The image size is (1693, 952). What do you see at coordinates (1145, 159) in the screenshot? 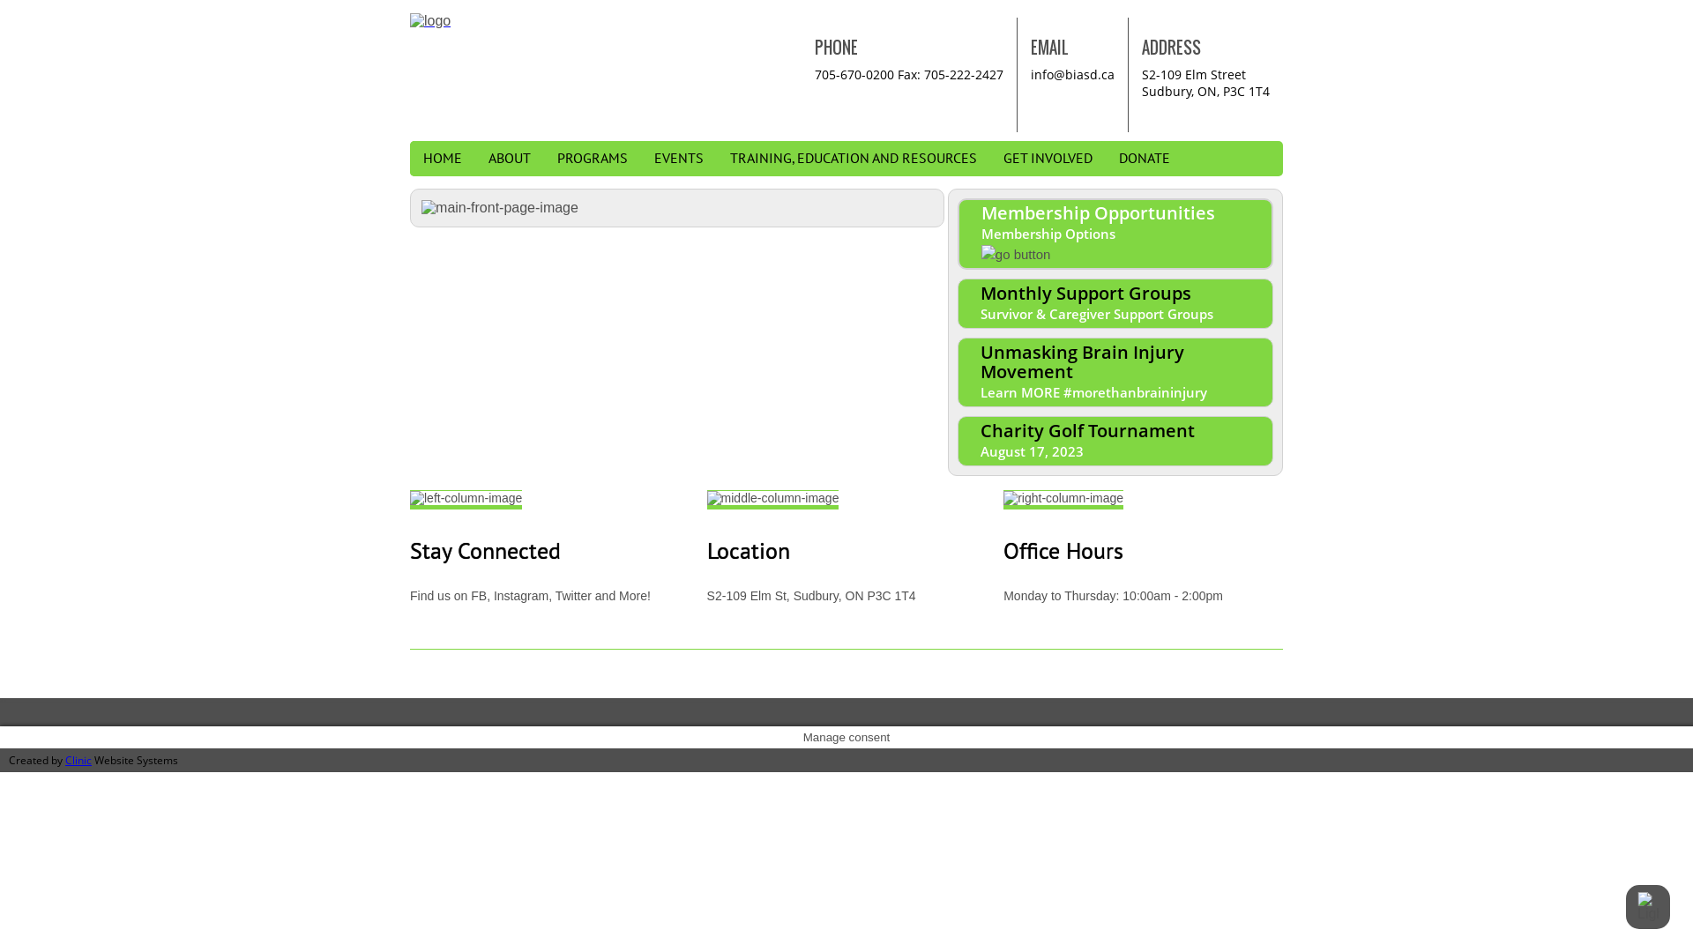
I see `DONATE` at bounding box center [1145, 159].